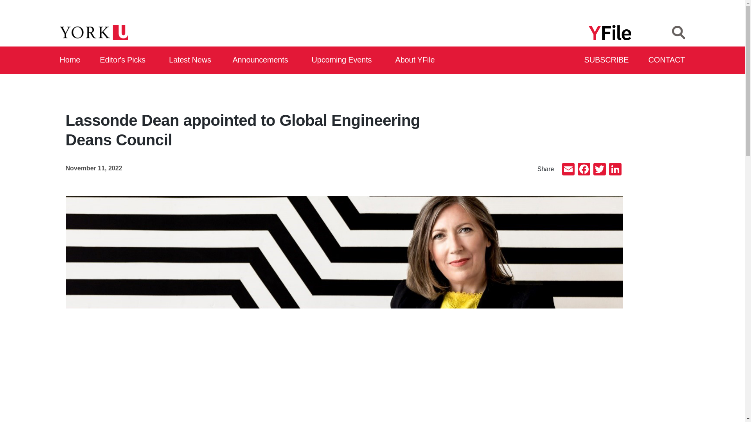 The image size is (751, 422). Describe the element at coordinates (192, 60) in the screenshot. I see `Latest News` at that location.